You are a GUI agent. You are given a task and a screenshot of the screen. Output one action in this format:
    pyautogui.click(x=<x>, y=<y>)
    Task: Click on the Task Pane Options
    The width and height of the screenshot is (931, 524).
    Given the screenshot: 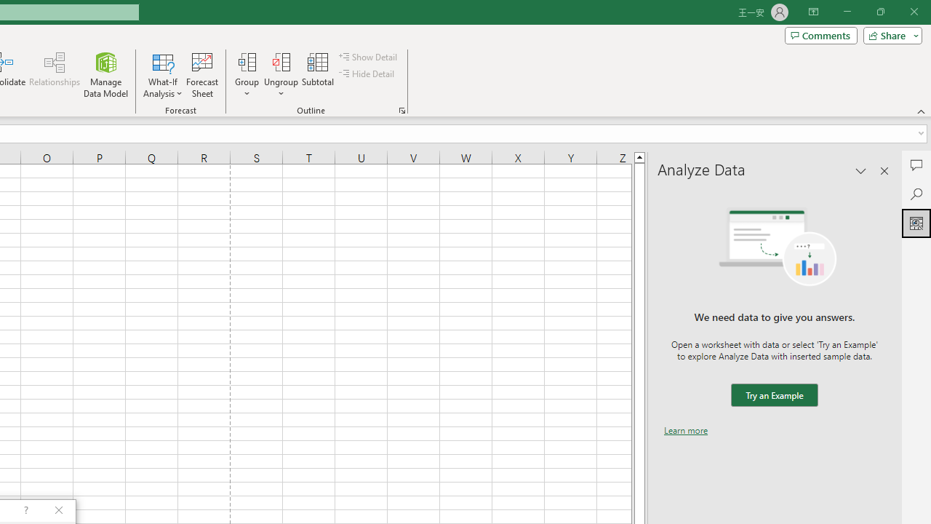 What is the action you would take?
    pyautogui.click(x=861, y=170)
    